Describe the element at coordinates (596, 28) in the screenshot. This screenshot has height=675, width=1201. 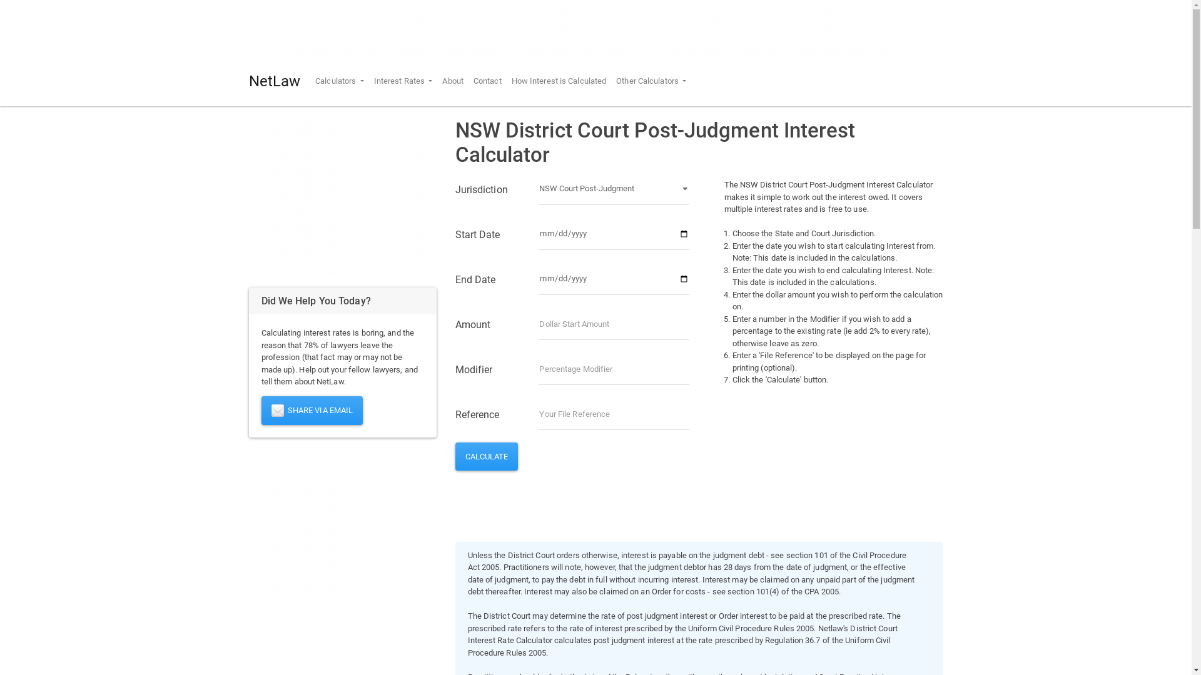
I see `3rd party ad content` at that location.